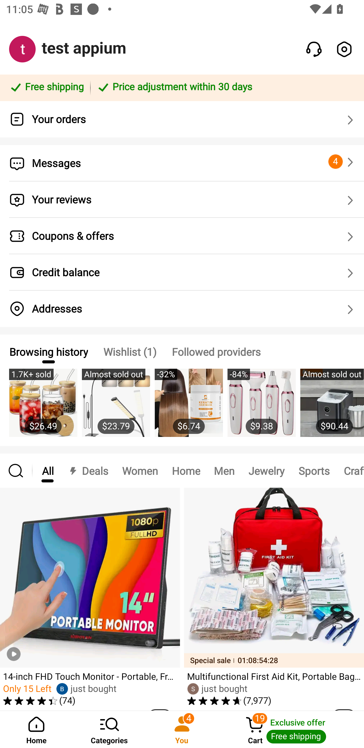 The width and height of the screenshot is (364, 748). What do you see at coordinates (224, 470) in the screenshot?
I see `Men` at bounding box center [224, 470].